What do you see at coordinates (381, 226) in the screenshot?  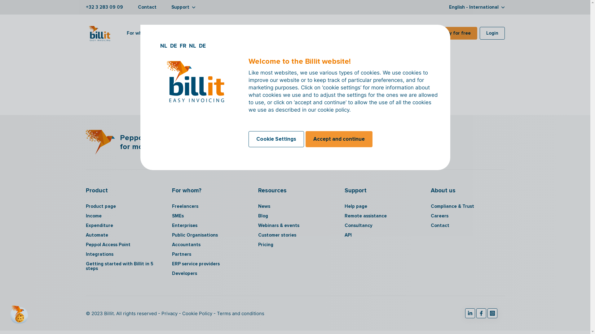 I see `Consultancy` at bounding box center [381, 226].